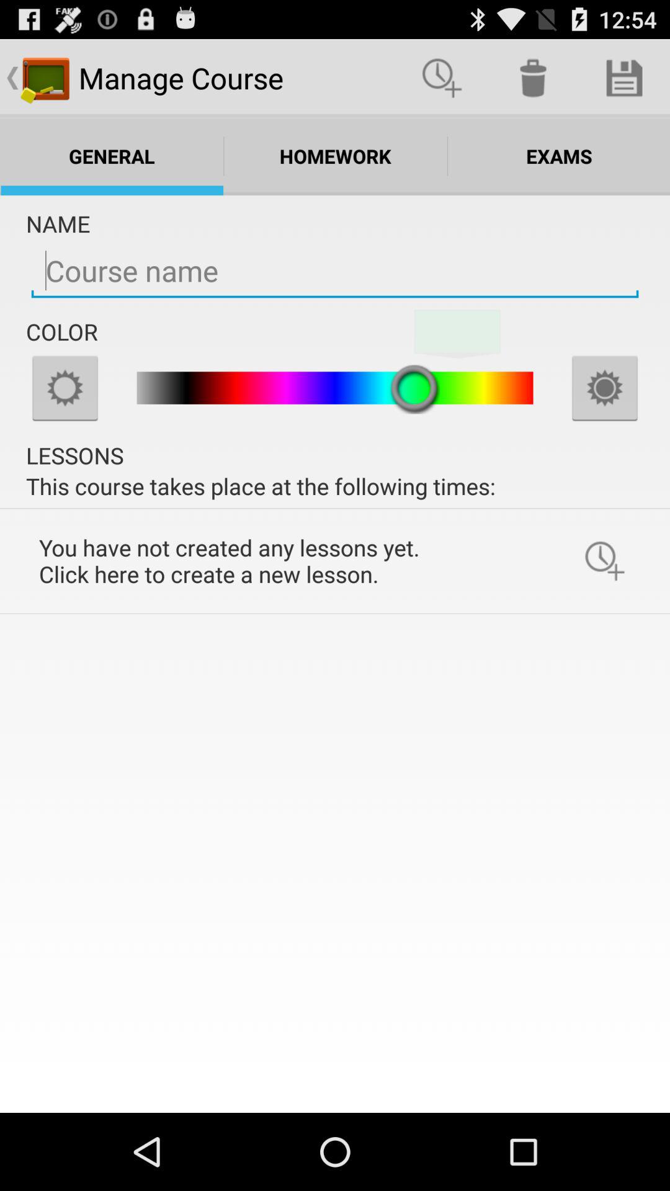  I want to click on increase color brightness, so click(605, 388).